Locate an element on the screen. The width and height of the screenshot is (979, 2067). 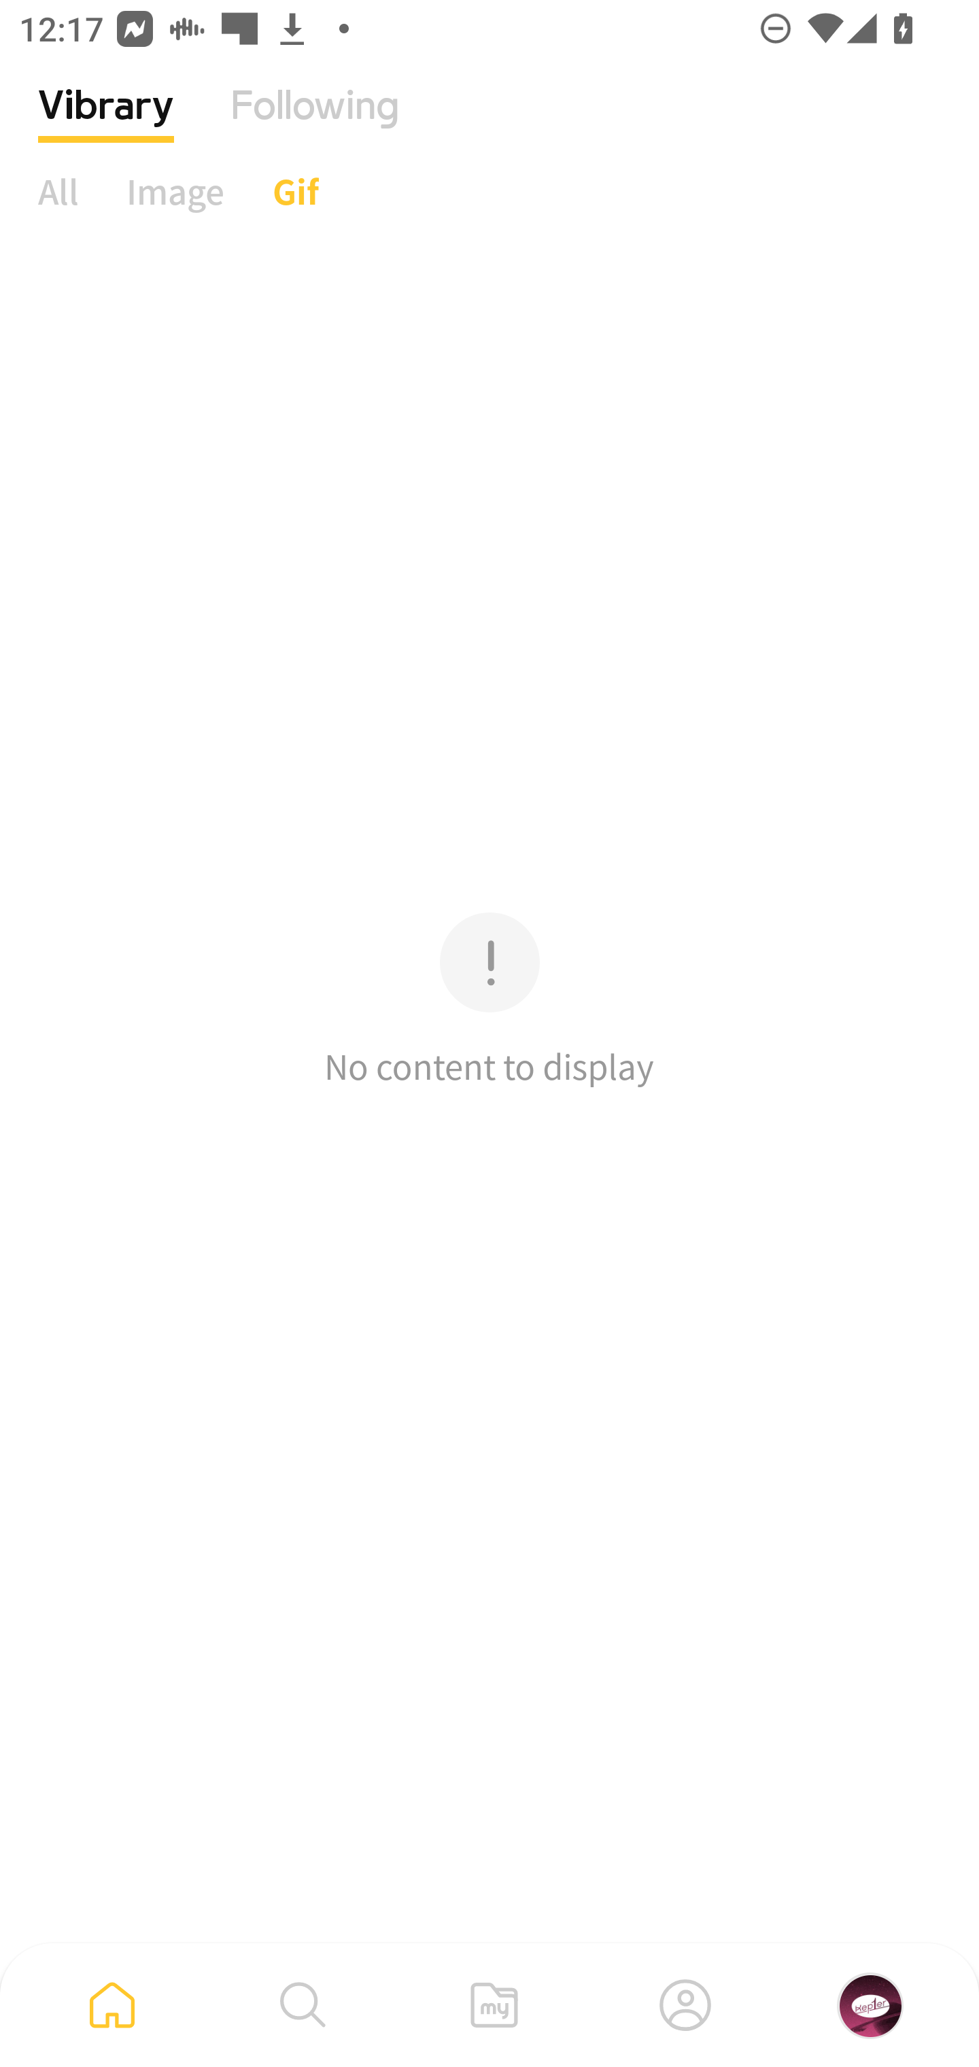
All is located at coordinates (58, 191).